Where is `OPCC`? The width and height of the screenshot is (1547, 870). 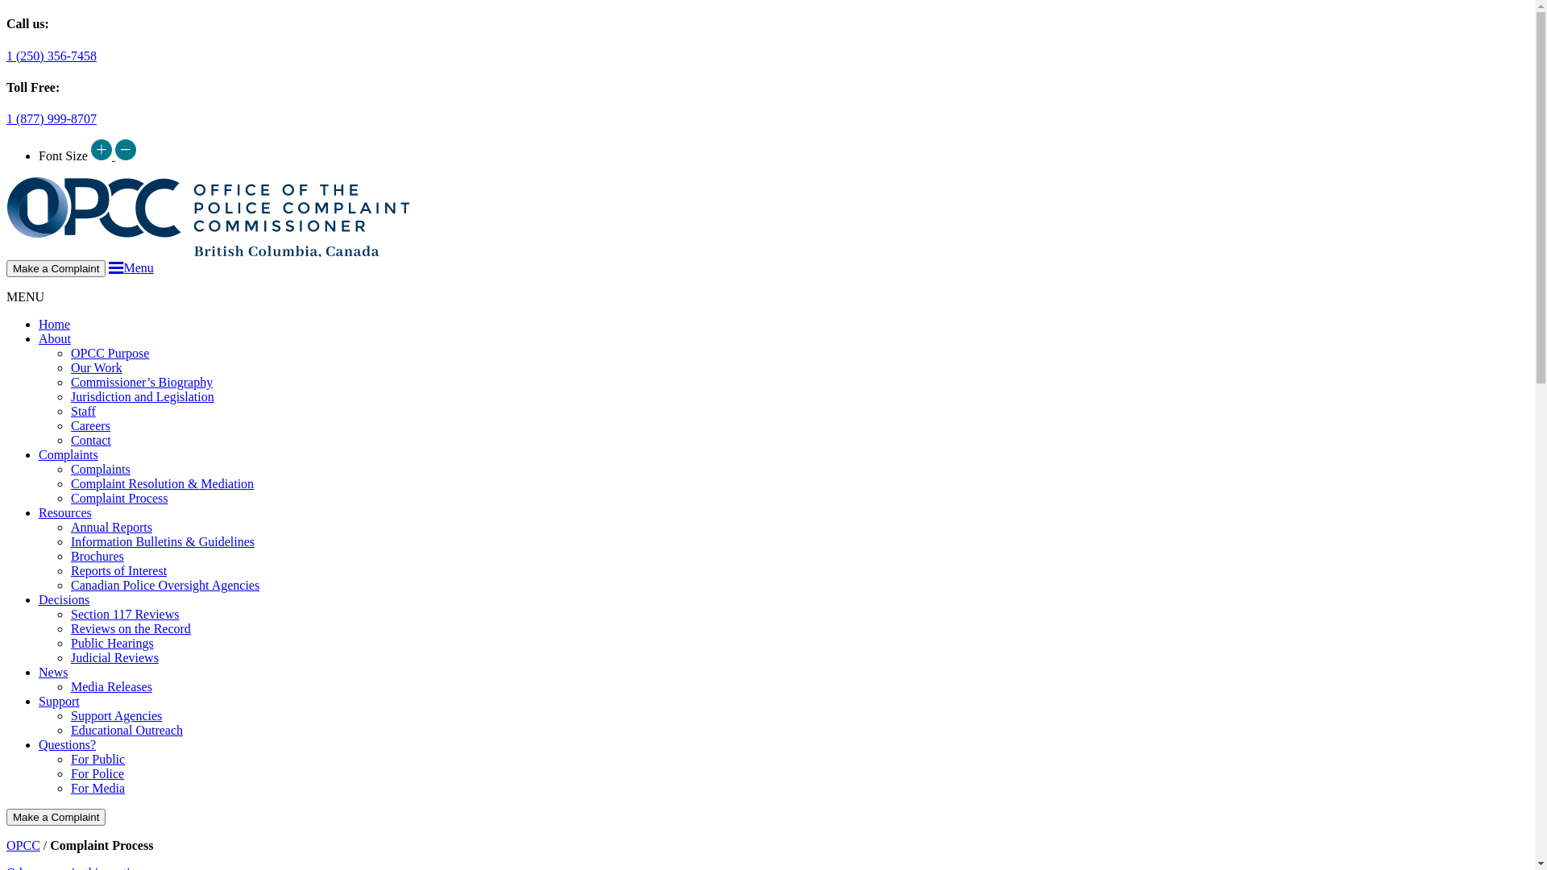 OPCC is located at coordinates (23, 846).